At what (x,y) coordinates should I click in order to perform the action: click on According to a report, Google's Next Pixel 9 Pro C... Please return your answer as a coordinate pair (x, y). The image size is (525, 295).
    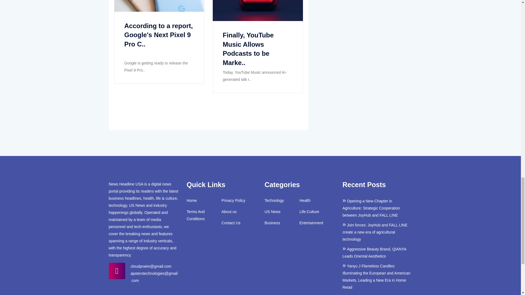
    Looking at the image, I should click on (158, 35).